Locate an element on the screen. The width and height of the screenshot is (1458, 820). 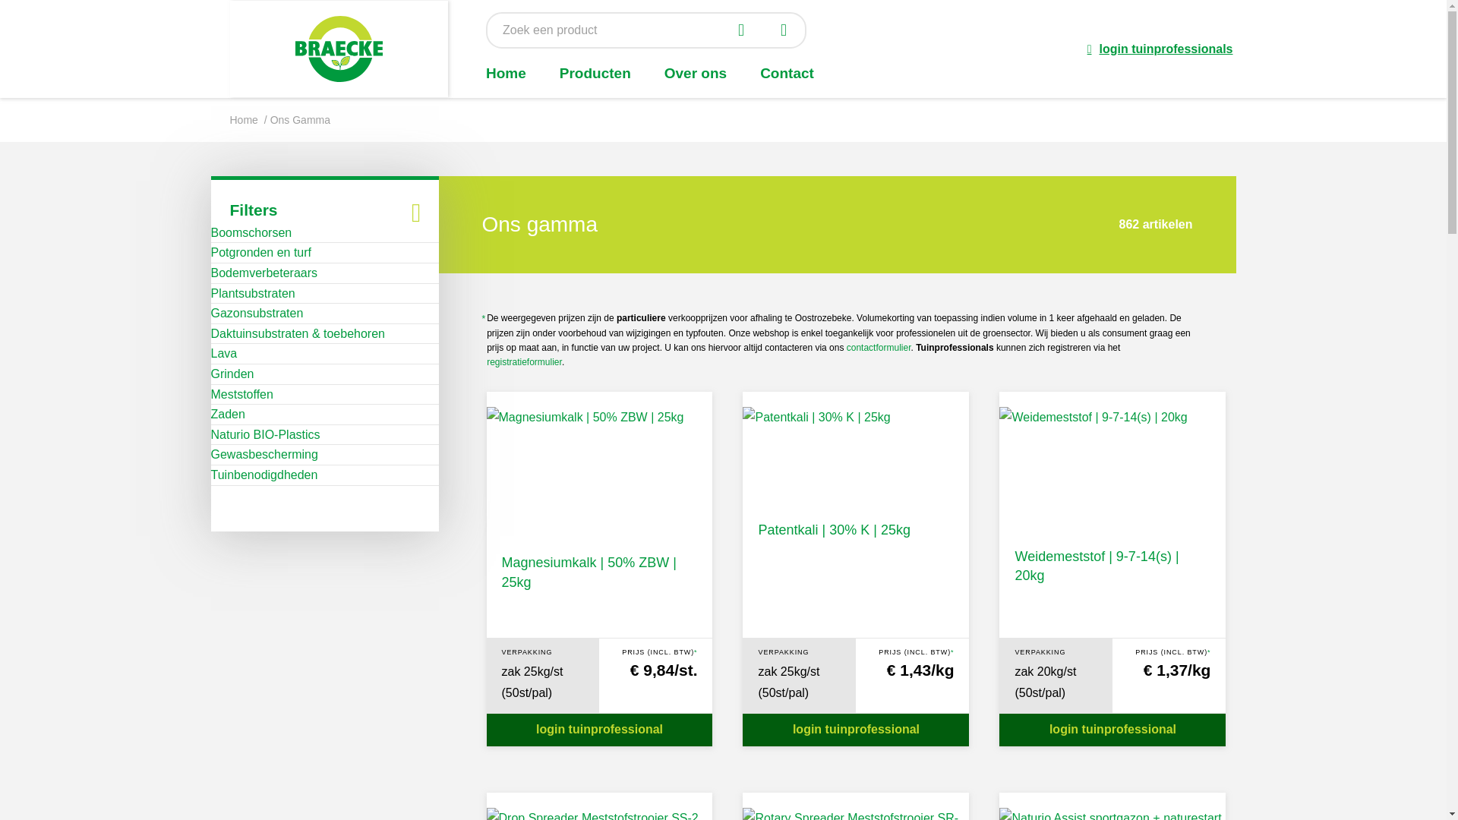
Reset is located at coordinates (746, 30).